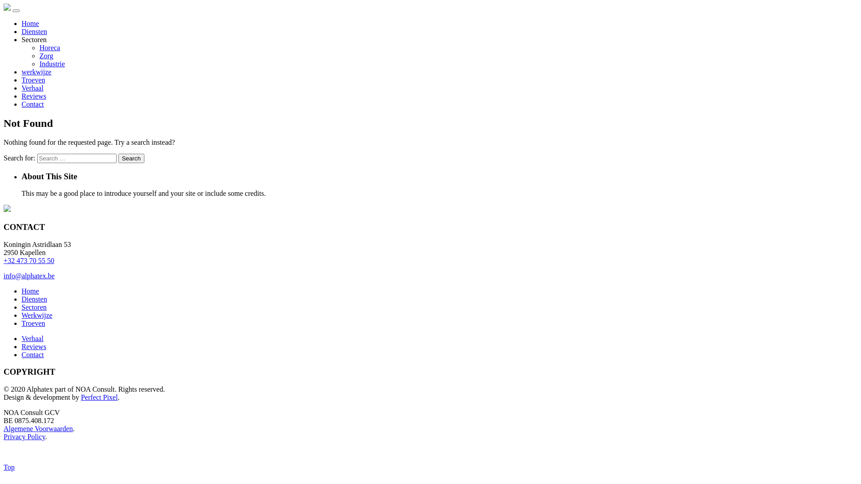 This screenshot has height=484, width=861. Describe the element at coordinates (50, 48) in the screenshot. I see `Horeca` at that location.